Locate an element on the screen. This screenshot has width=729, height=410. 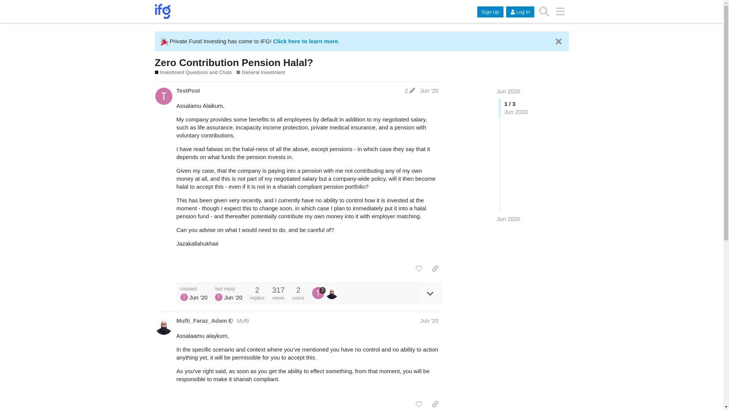
Jun 2020 is located at coordinates (508, 91).